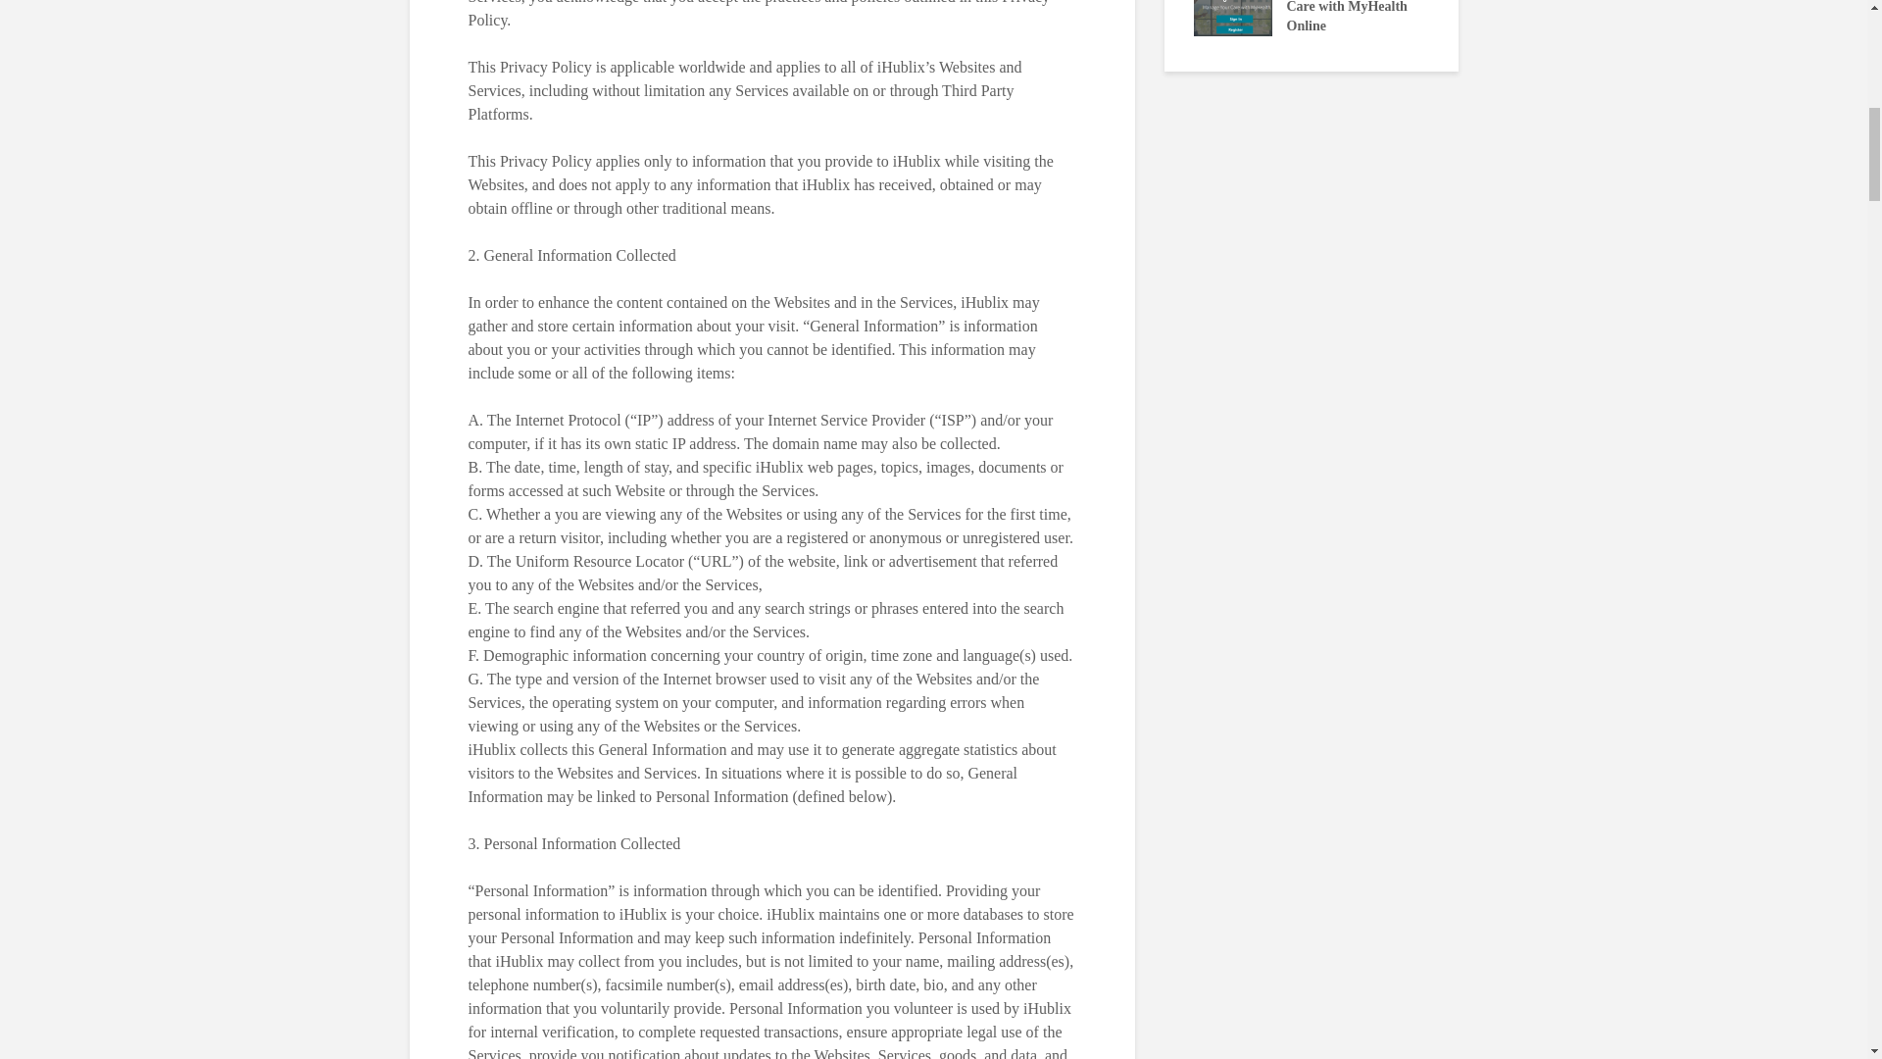 The width and height of the screenshot is (1882, 1059). Describe the element at coordinates (1703, 6) in the screenshot. I see `Download MyHealthONE App for FREE` at that location.